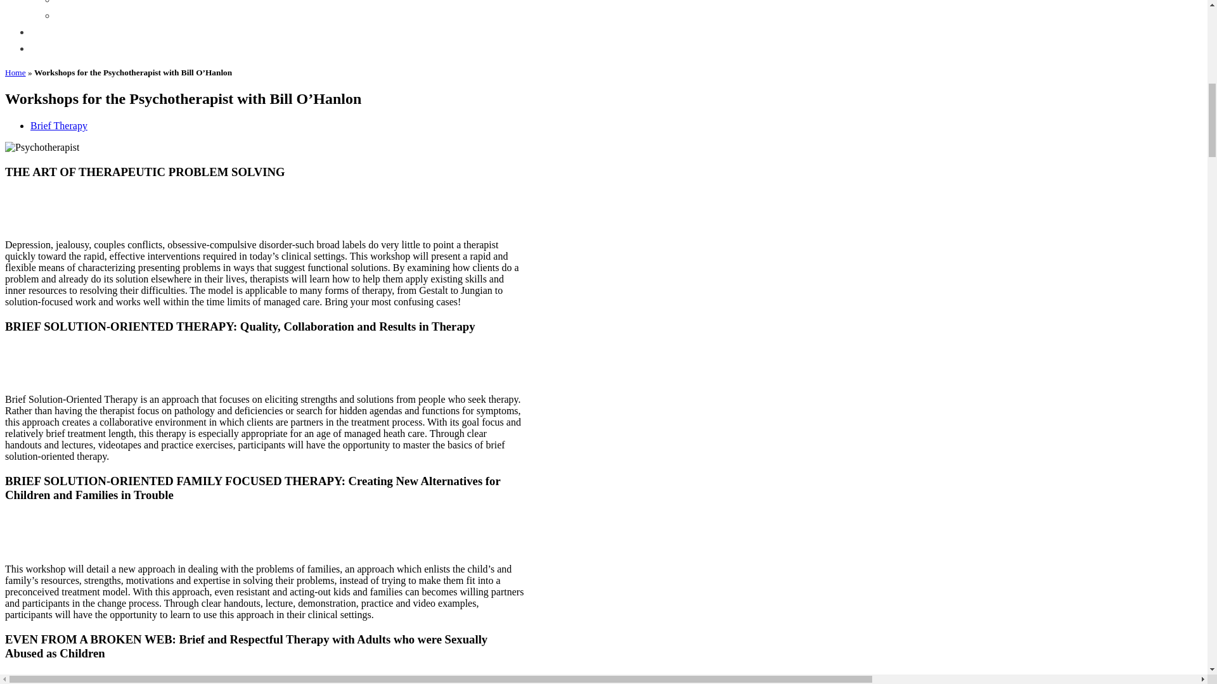 This screenshot has width=1217, height=684. I want to click on Rehabilitation Center, so click(99, 15).